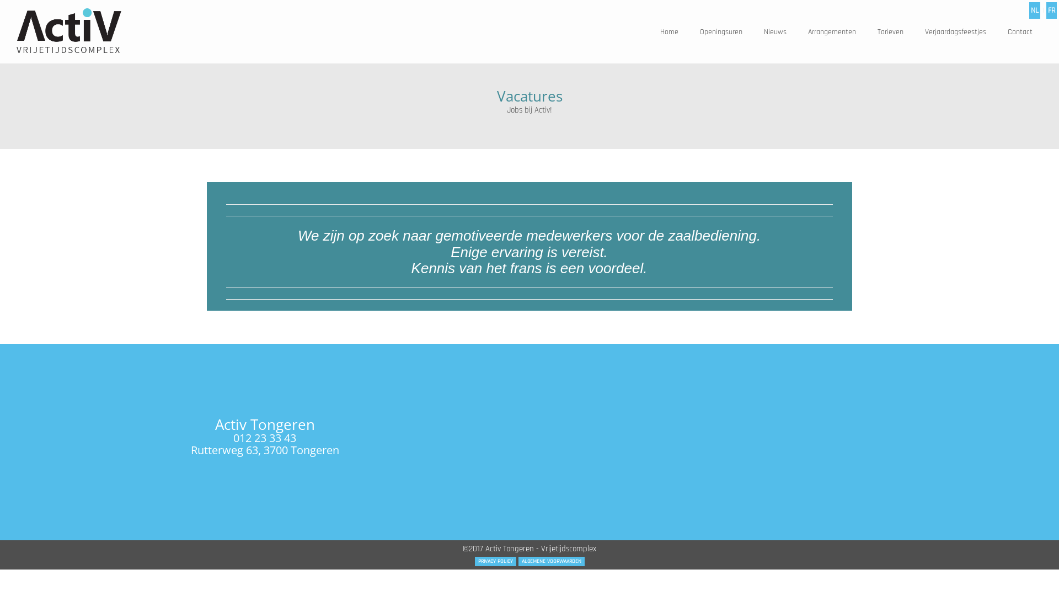 This screenshot has width=1059, height=596. Describe the element at coordinates (1020, 32) in the screenshot. I see `Contact` at that location.